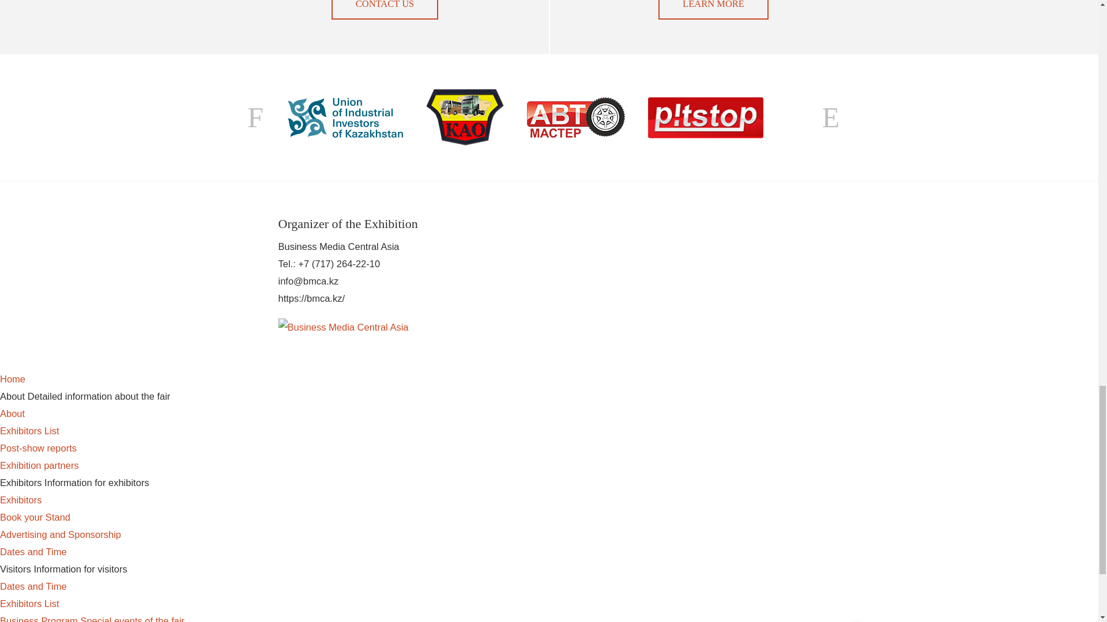 The height and width of the screenshot is (622, 1107). What do you see at coordinates (385, 9) in the screenshot?
I see `CONTACT US` at bounding box center [385, 9].